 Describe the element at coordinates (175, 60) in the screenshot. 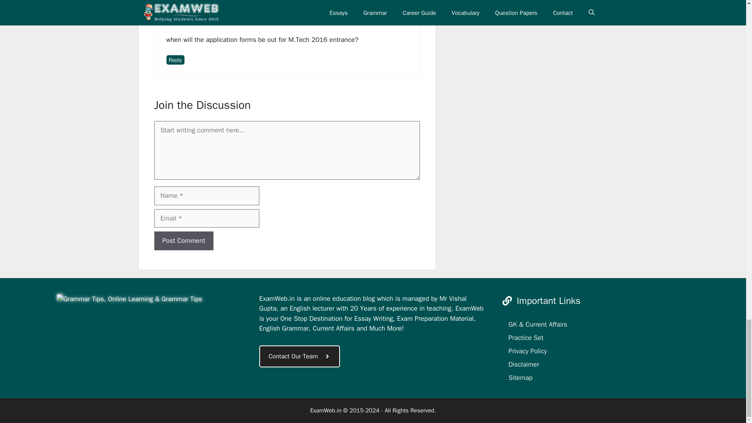

I see `Reply` at that location.